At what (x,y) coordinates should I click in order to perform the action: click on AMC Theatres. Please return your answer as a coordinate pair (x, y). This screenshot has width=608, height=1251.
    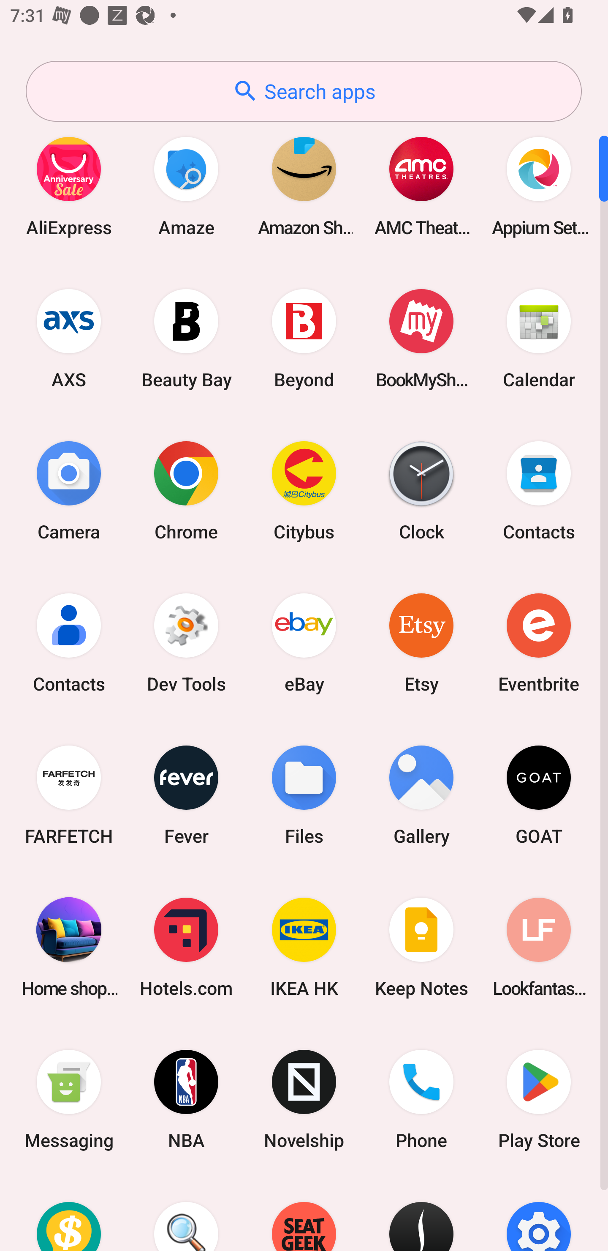
    Looking at the image, I should click on (421, 186).